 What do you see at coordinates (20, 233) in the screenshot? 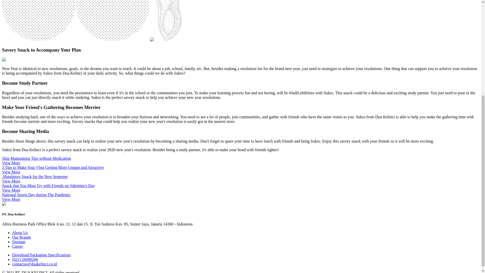
I see `About Us` at bounding box center [20, 233].